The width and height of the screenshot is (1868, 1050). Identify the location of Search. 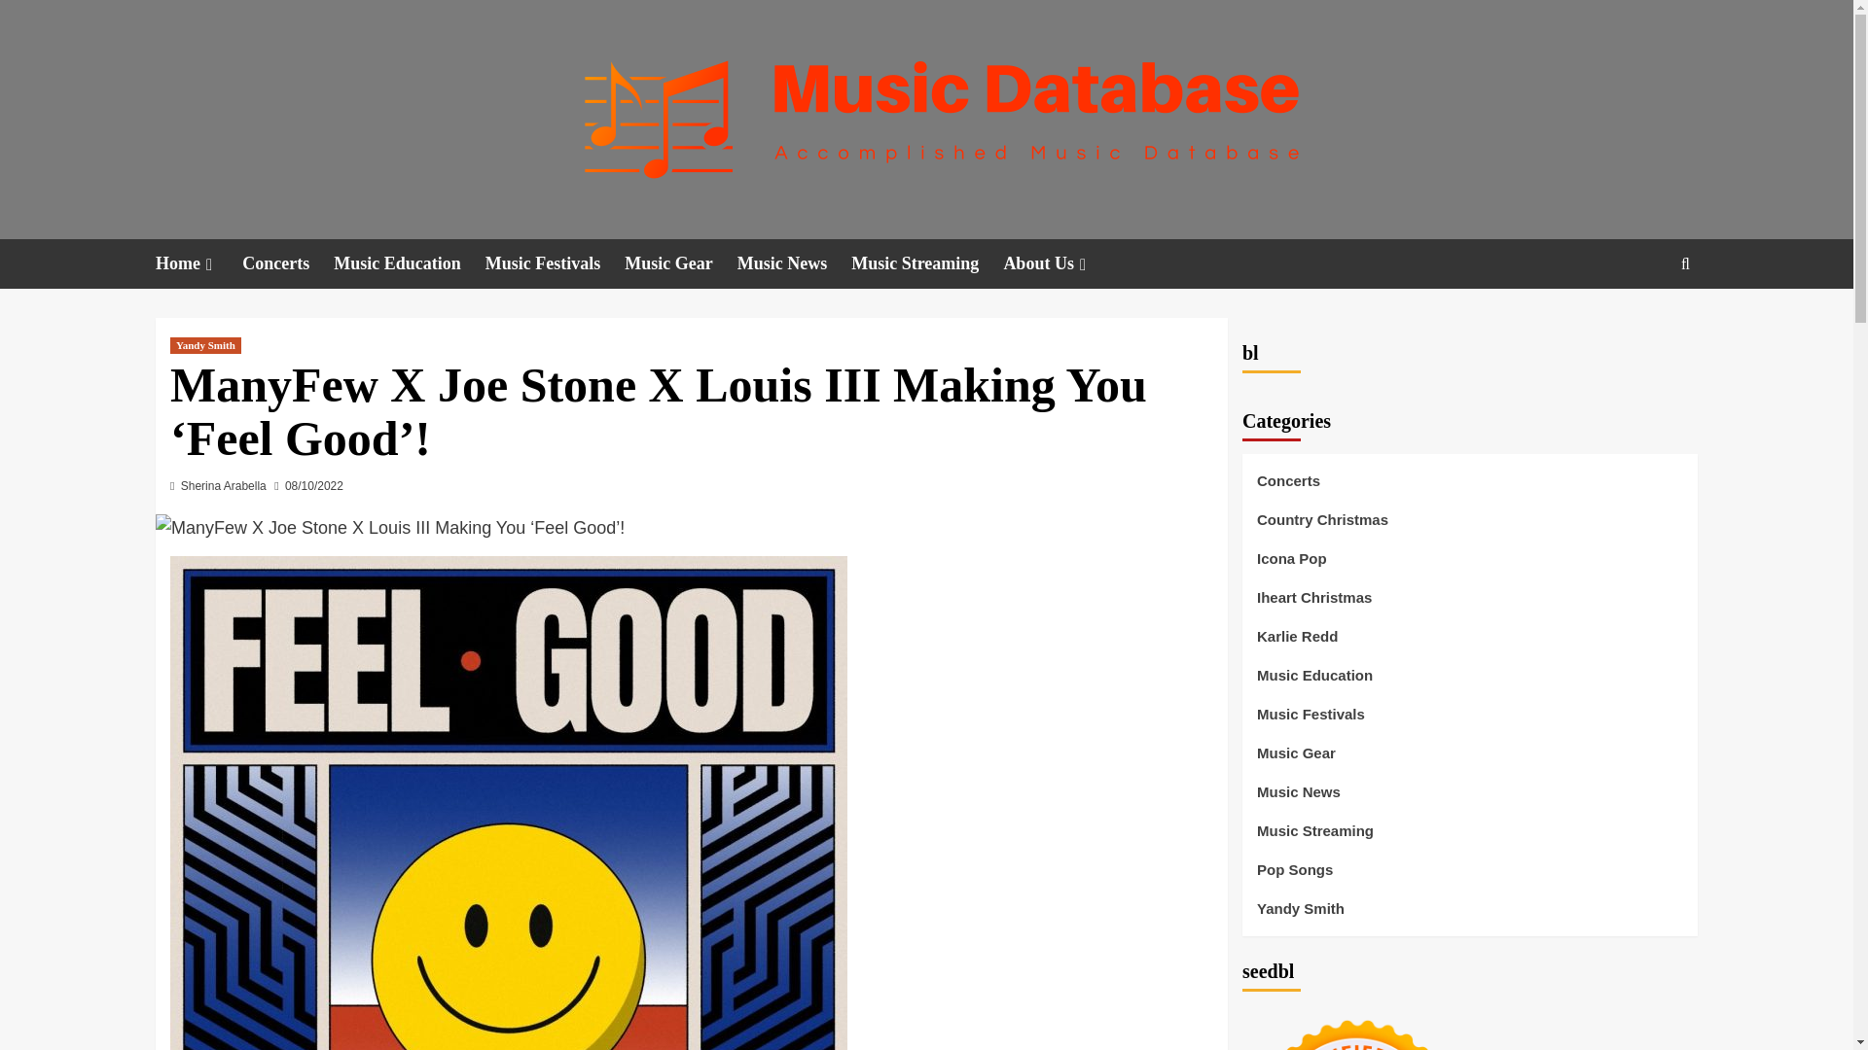
(1640, 323).